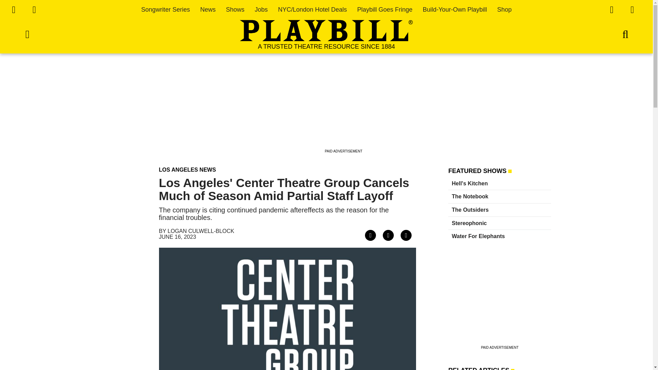  What do you see at coordinates (235, 10) in the screenshot?
I see `Shows` at bounding box center [235, 10].